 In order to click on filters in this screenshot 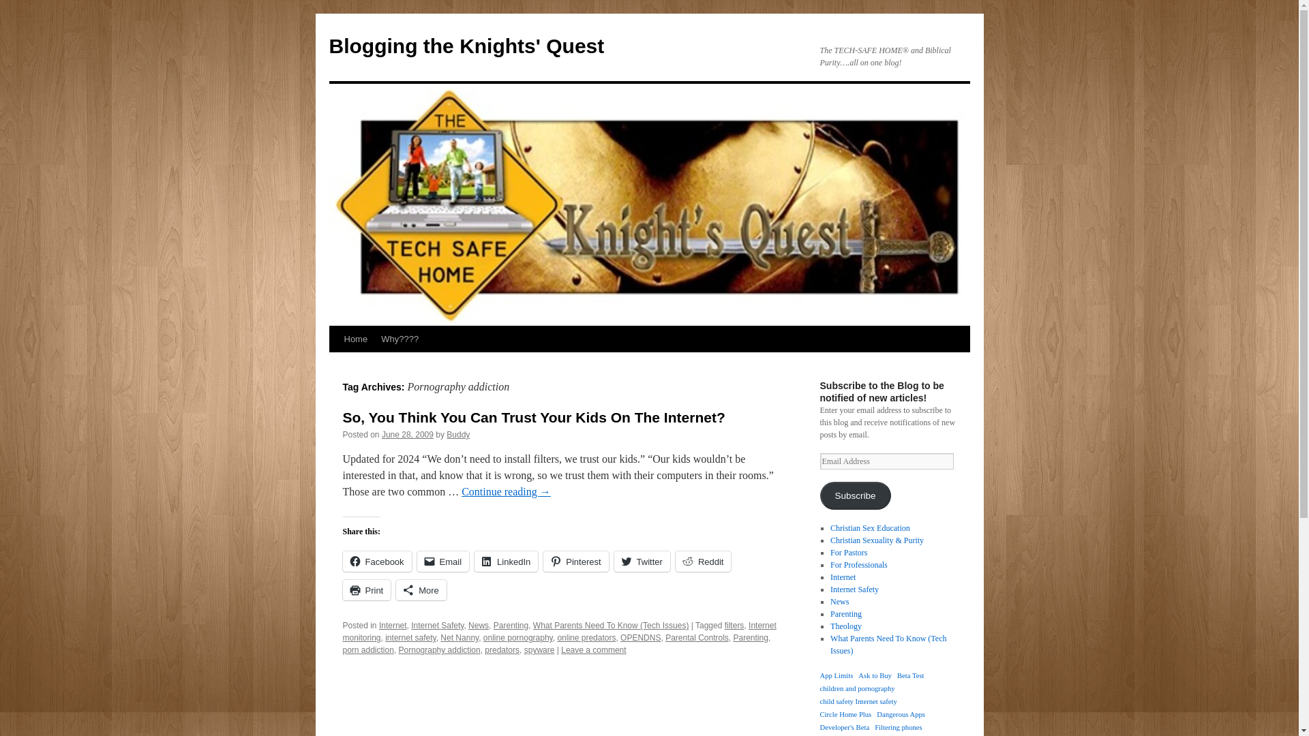, I will do `click(735, 626)`.